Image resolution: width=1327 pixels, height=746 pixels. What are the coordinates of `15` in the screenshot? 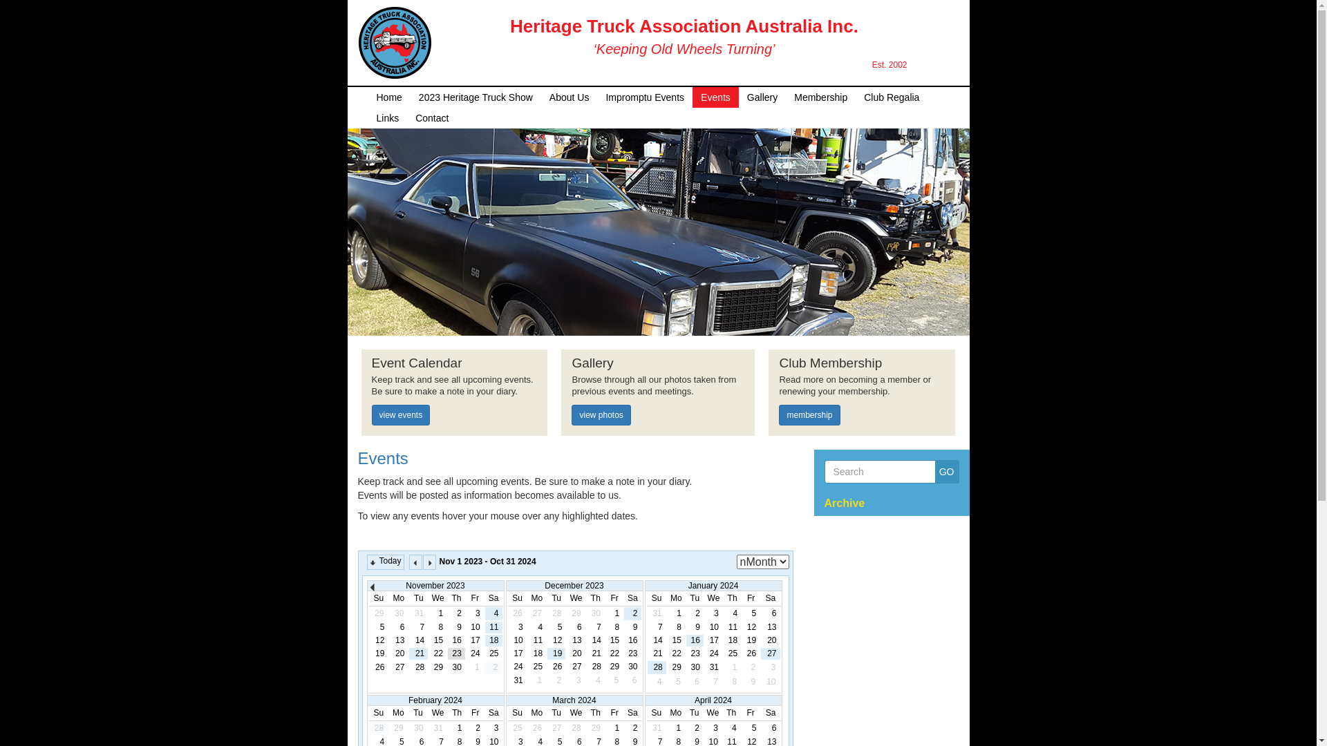 It's located at (438, 641).